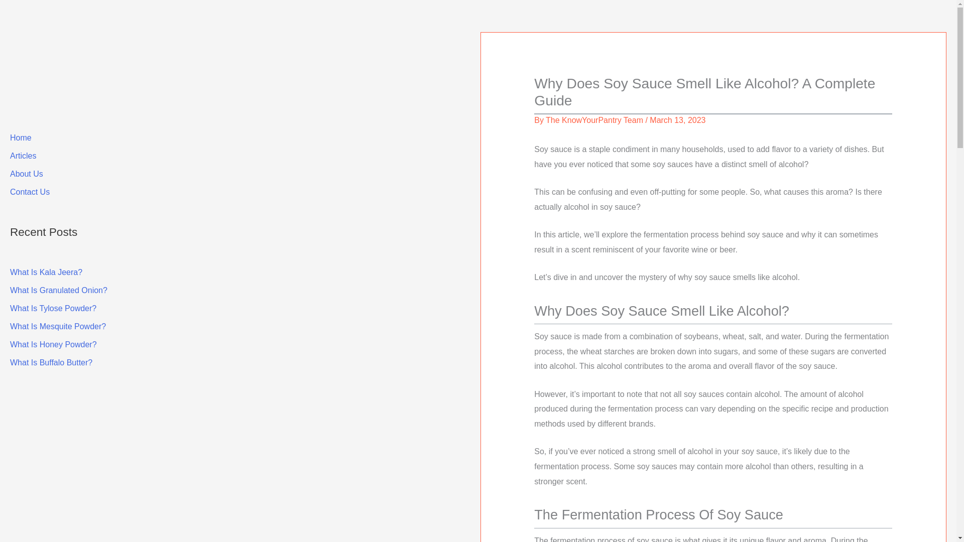 This screenshot has height=542, width=964. Describe the element at coordinates (58, 290) in the screenshot. I see `What Is Granulated Onion?` at that location.